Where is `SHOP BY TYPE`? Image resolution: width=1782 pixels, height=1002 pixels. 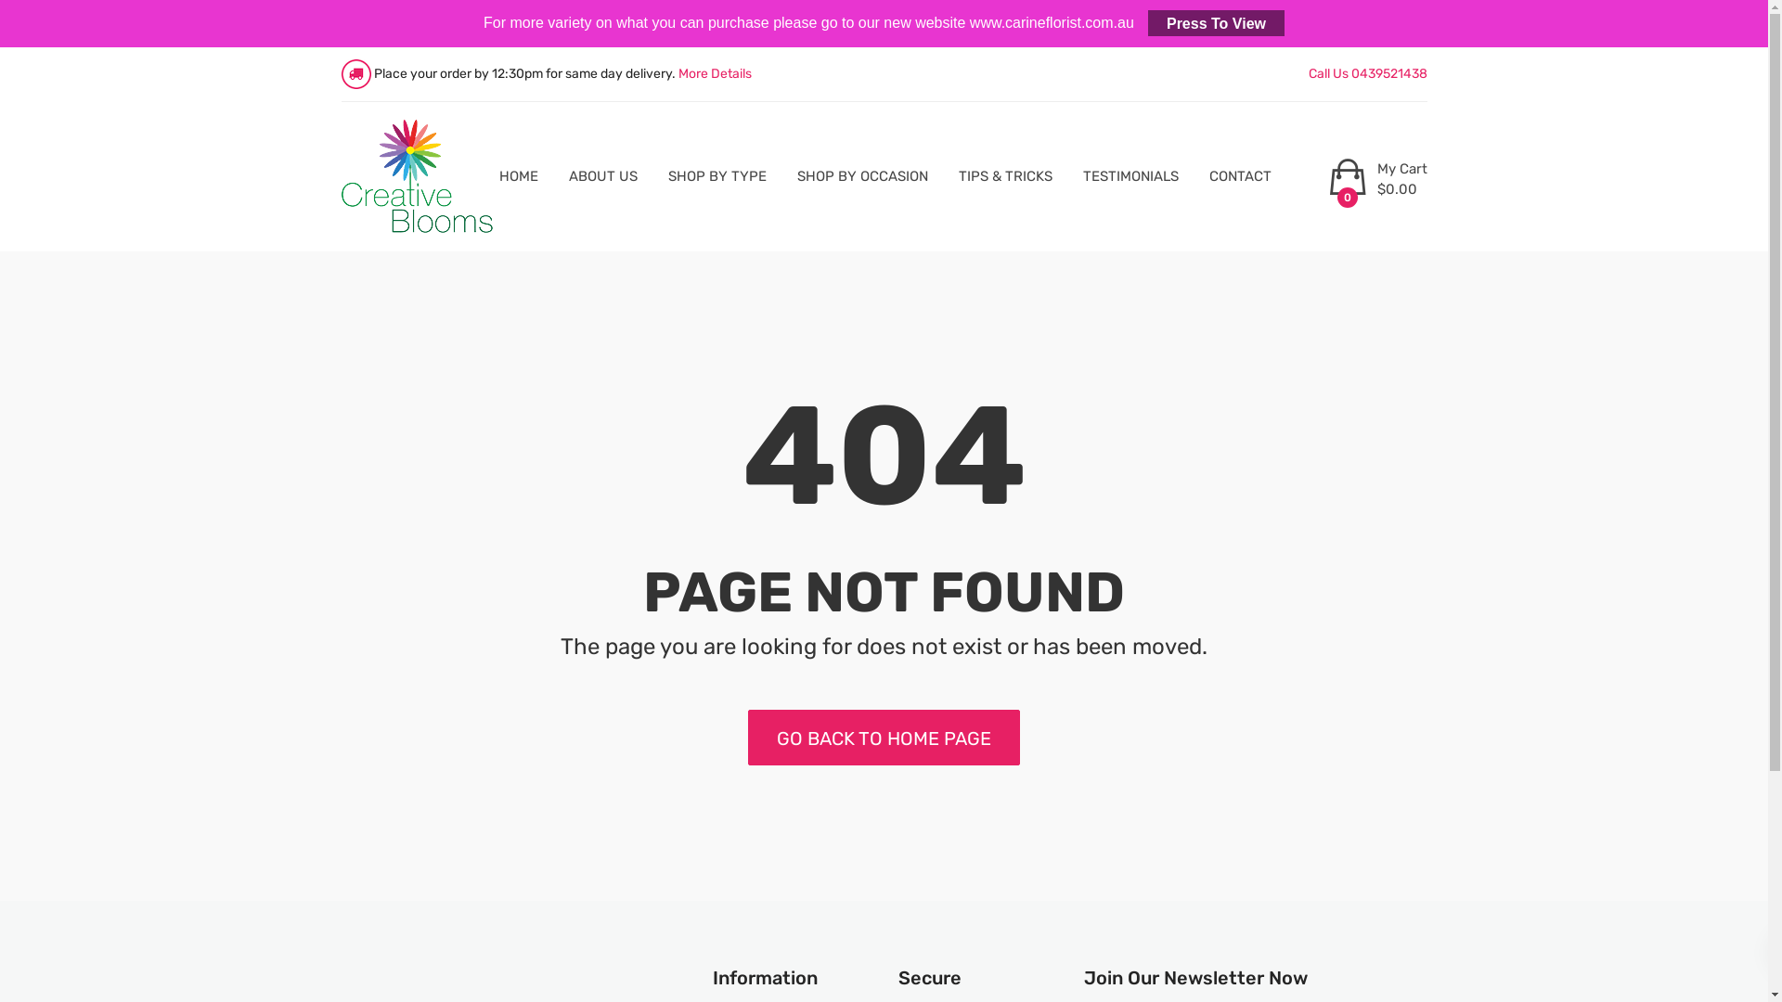
SHOP BY TYPE is located at coordinates (717, 176).